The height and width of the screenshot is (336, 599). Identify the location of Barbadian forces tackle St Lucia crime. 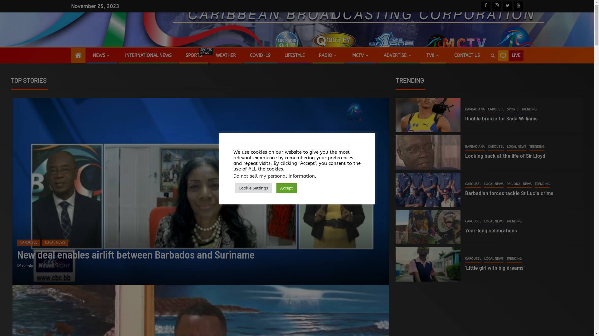
(509, 193).